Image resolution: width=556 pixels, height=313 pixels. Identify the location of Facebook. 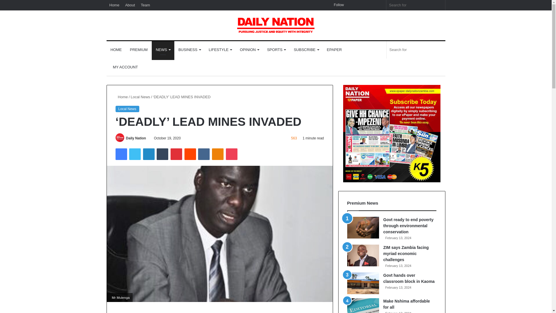
(121, 154).